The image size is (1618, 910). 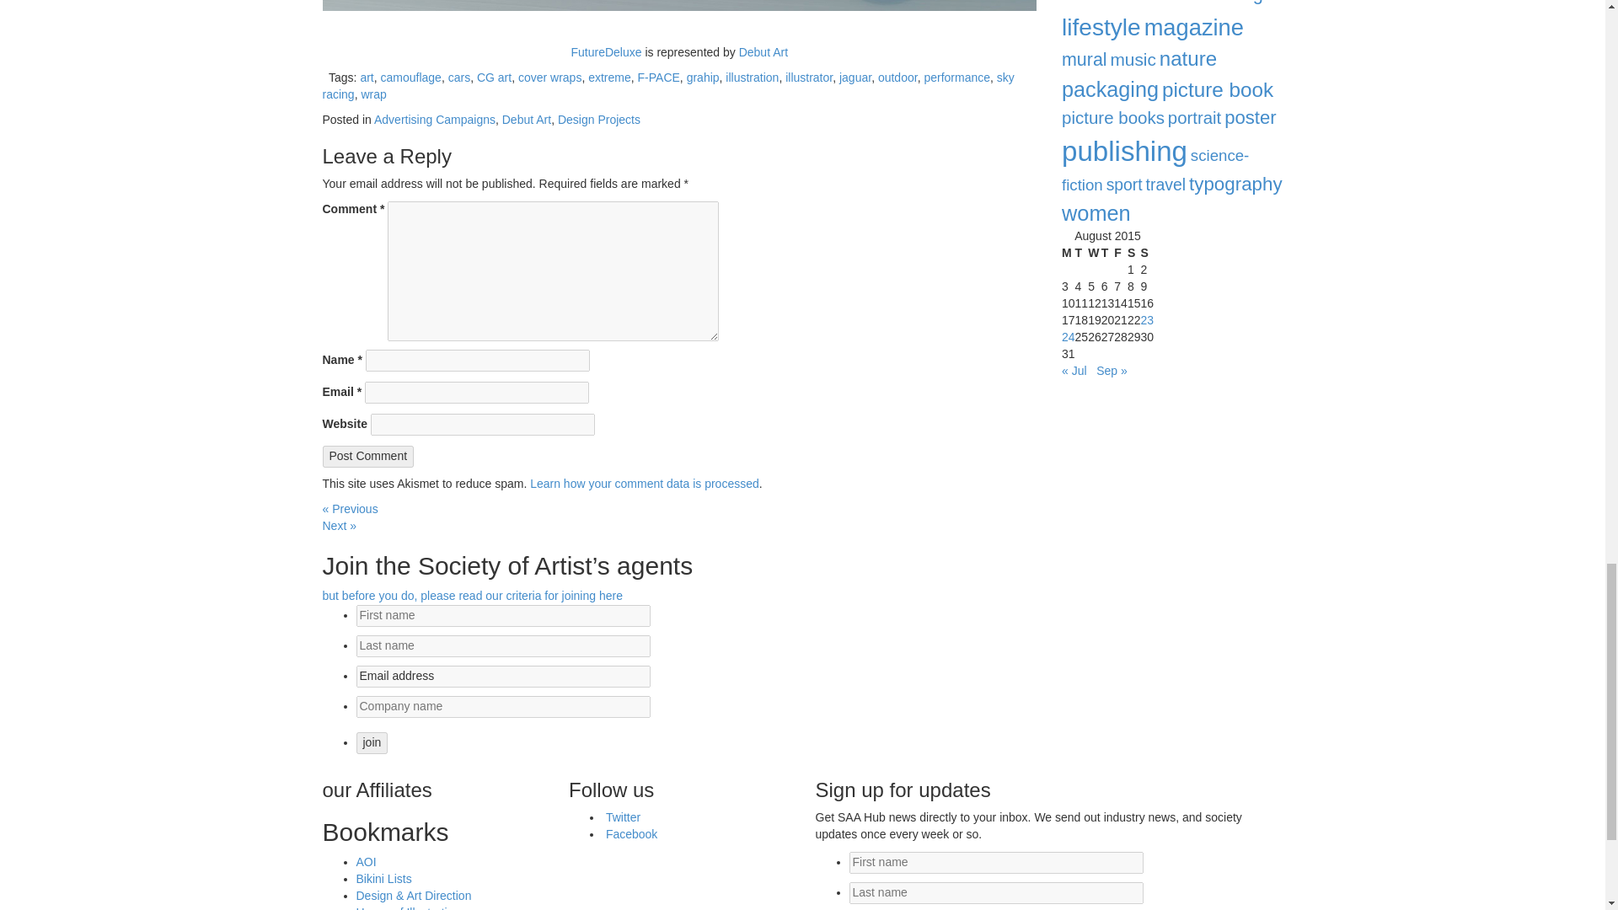 What do you see at coordinates (855, 78) in the screenshot?
I see `jaguar` at bounding box center [855, 78].